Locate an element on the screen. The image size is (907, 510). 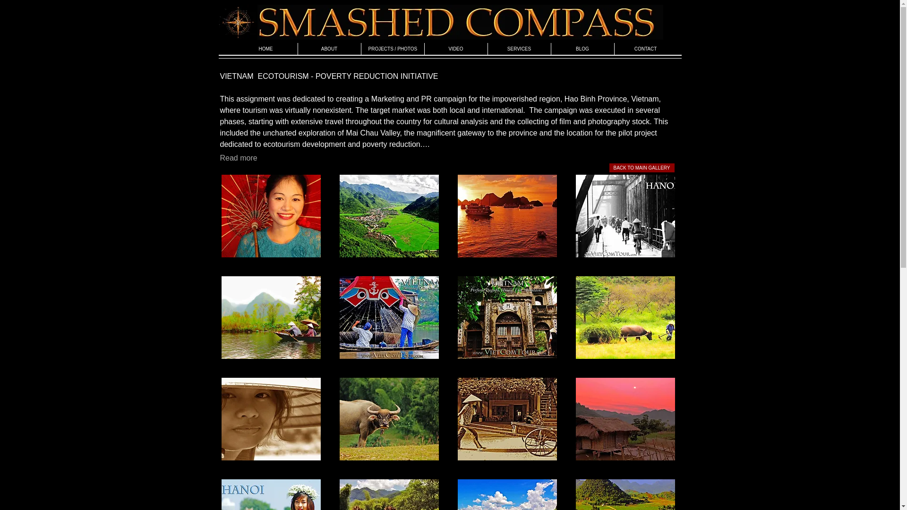
ABOUT is located at coordinates (329, 48).